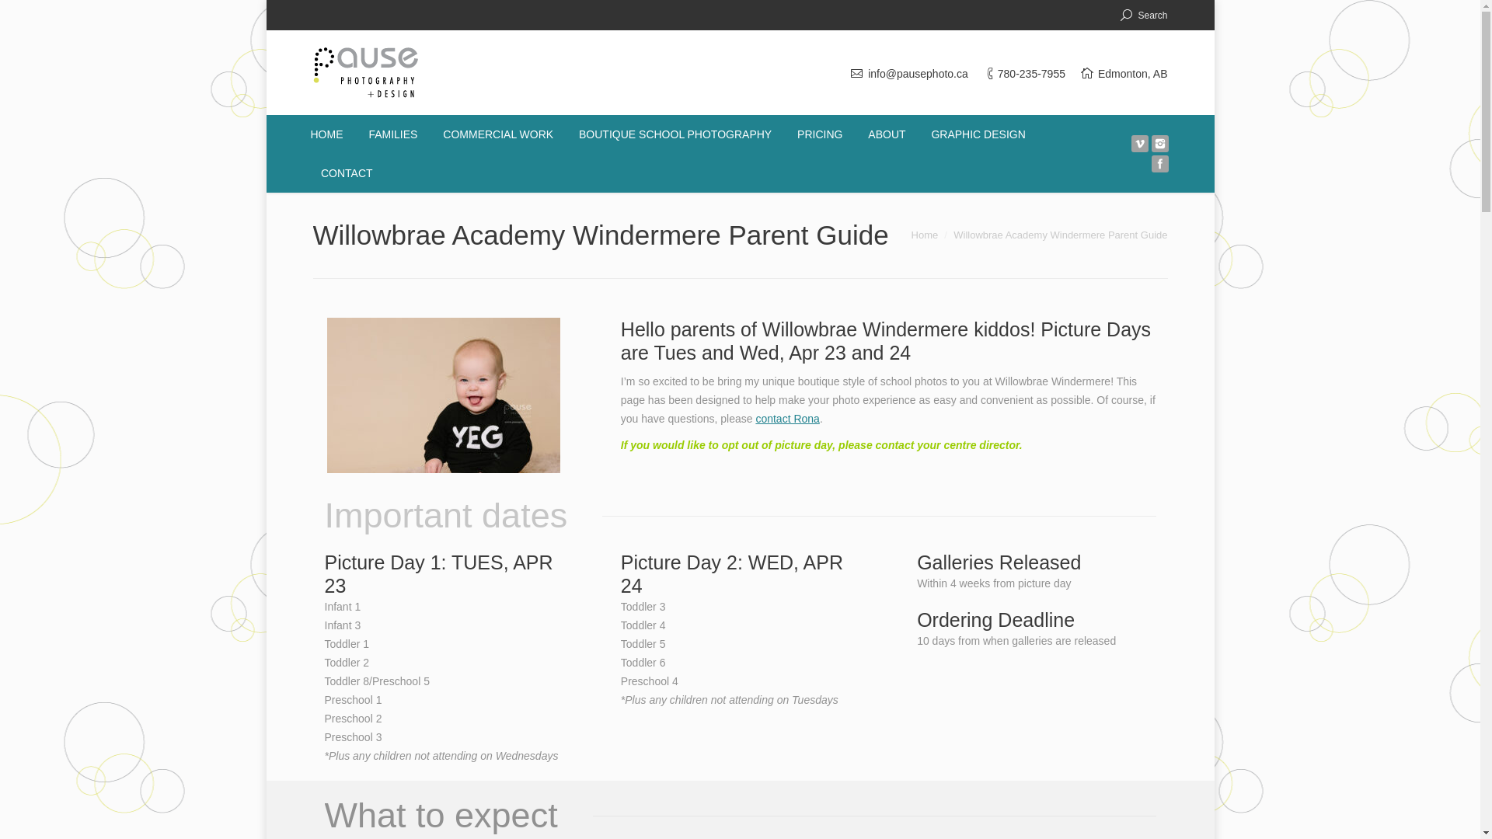 Image resolution: width=1492 pixels, height=839 pixels. Describe the element at coordinates (392, 135) in the screenshot. I see `FAMILIES` at that location.